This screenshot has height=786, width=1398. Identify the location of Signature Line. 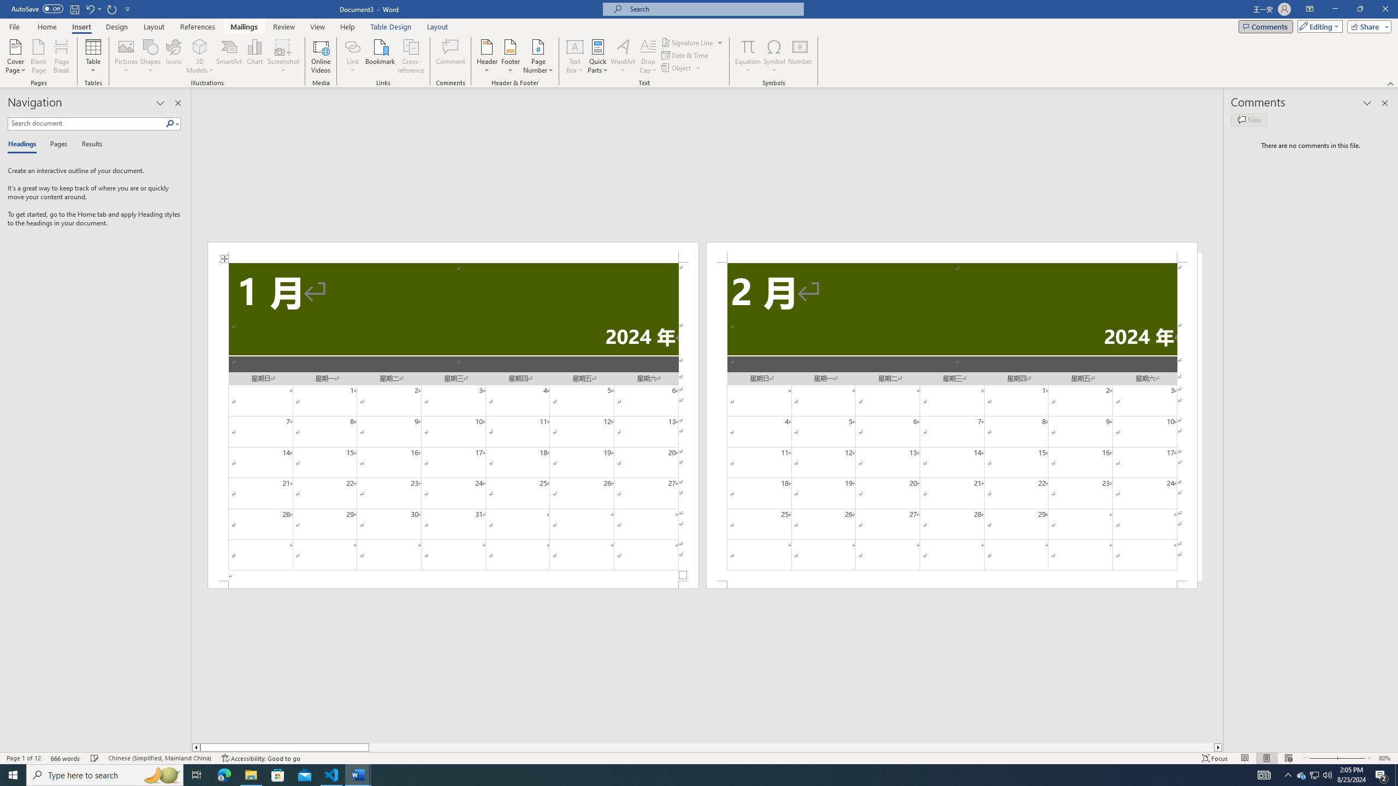
(692, 43).